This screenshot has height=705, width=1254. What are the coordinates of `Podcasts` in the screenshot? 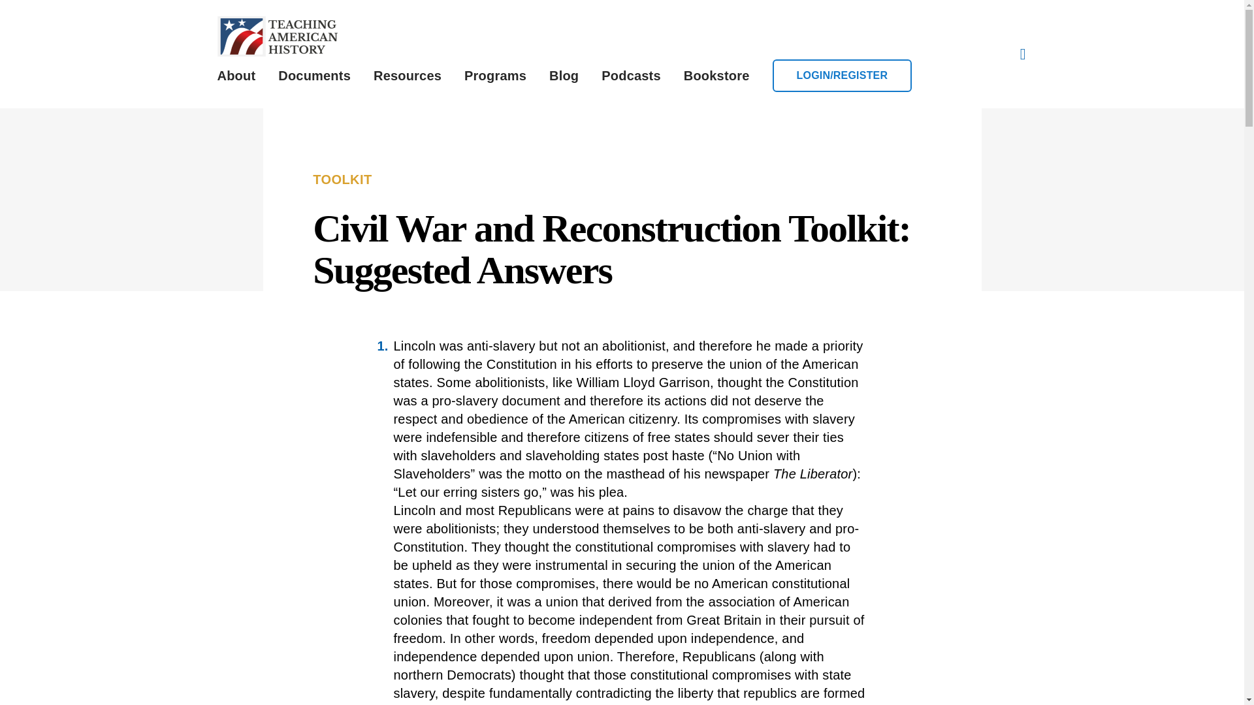 It's located at (631, 76).